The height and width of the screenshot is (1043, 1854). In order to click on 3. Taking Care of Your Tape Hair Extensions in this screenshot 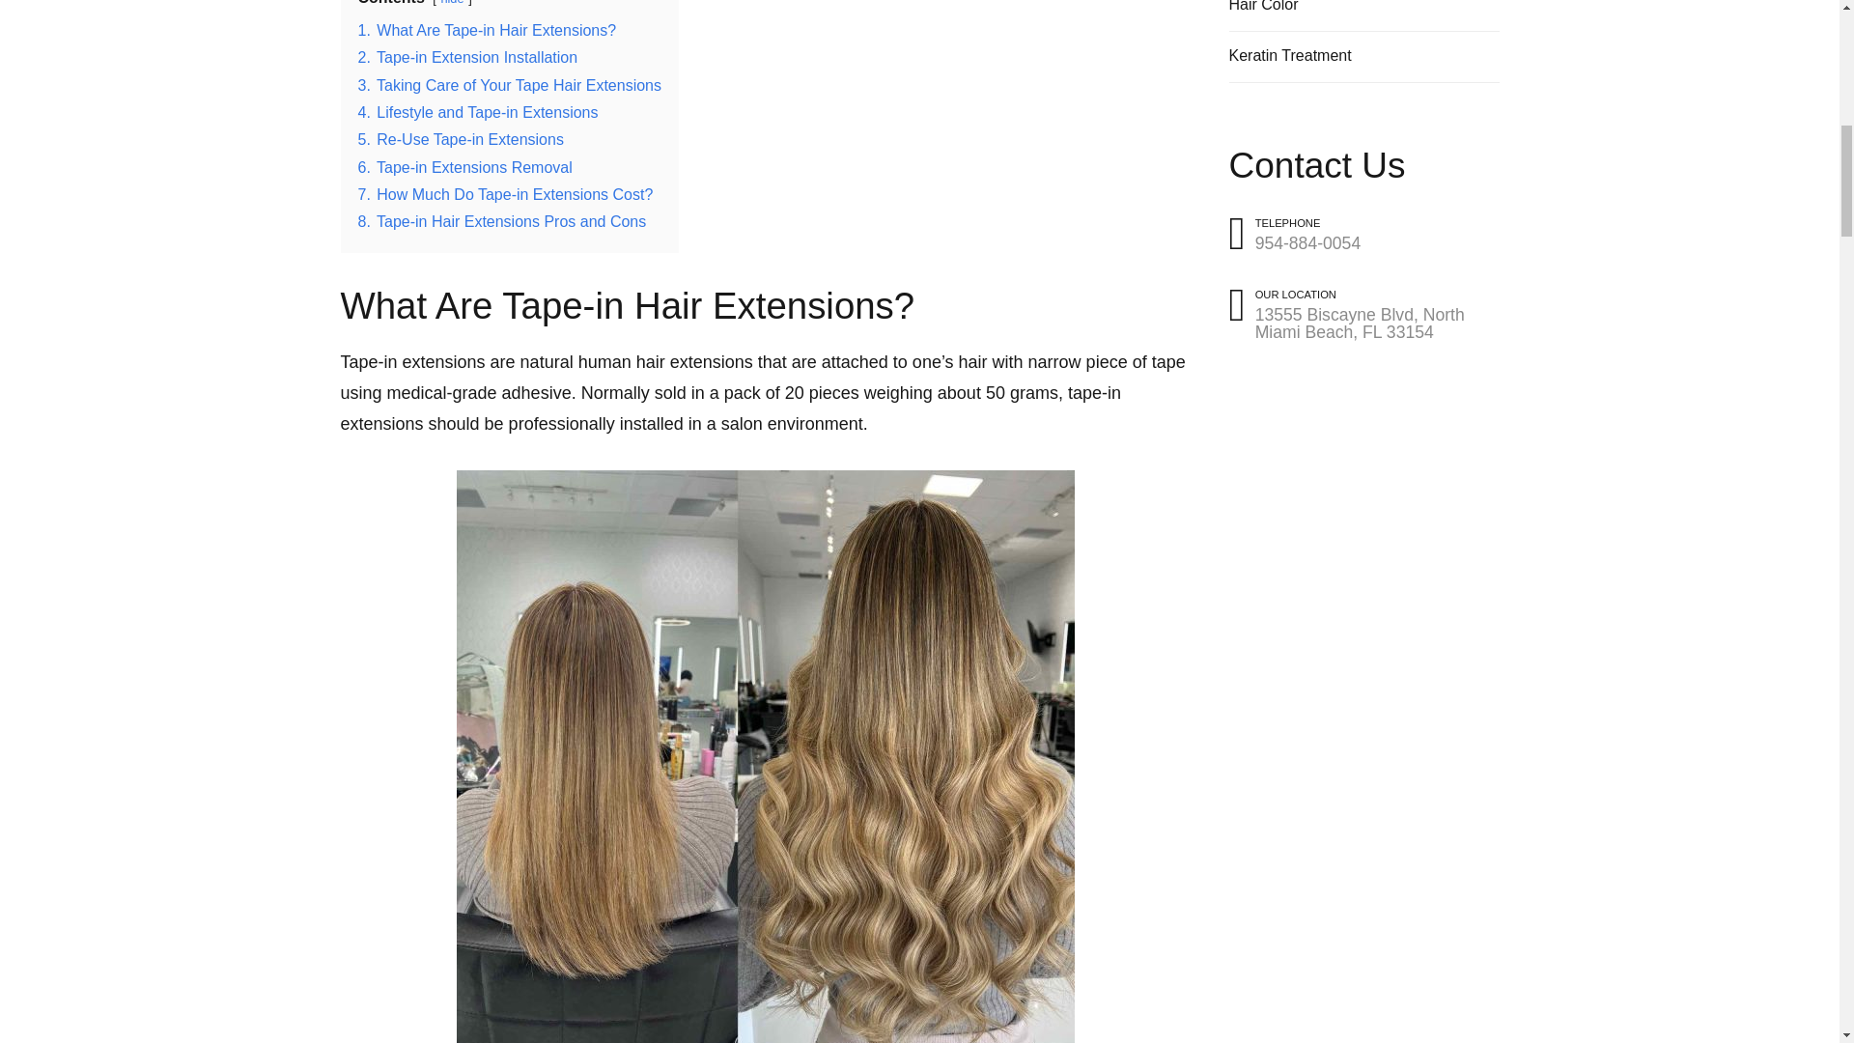, I will do `click(510, 85)`.